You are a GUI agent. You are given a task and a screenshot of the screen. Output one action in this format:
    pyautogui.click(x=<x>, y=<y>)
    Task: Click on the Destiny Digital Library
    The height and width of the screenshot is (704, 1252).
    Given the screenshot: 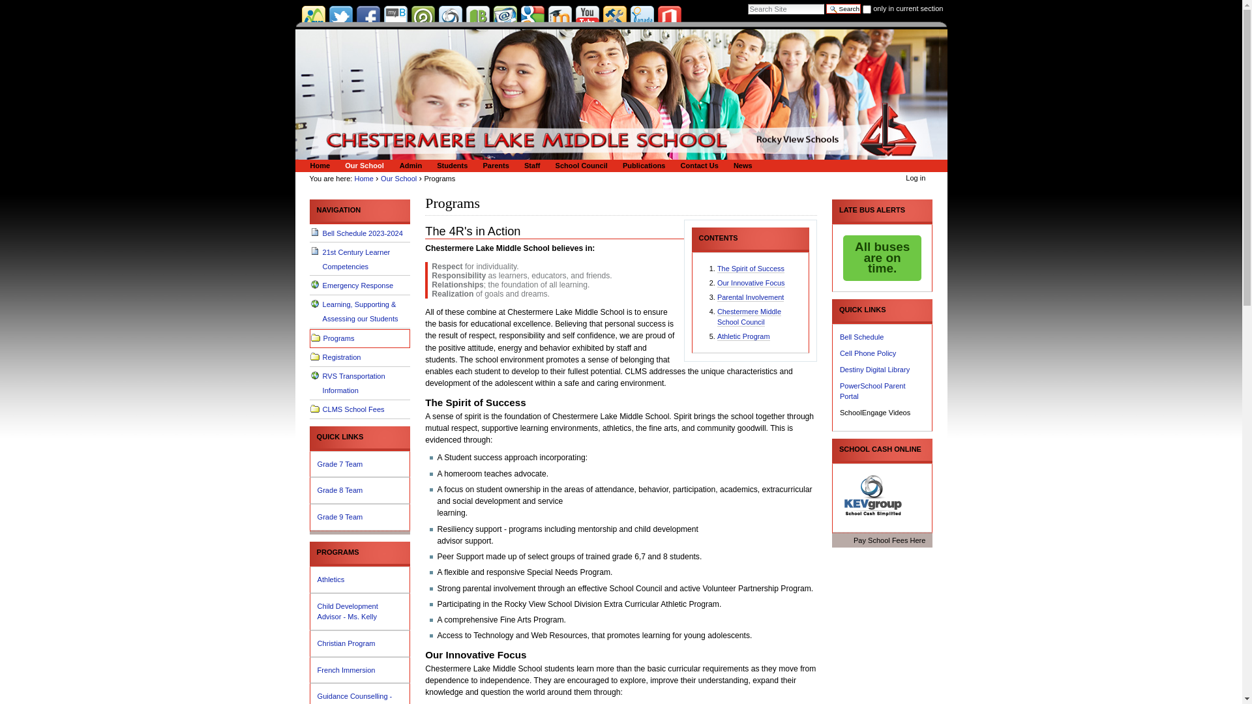 What is the action you would take?
    pyautogui.click(x=875, y=370)
    